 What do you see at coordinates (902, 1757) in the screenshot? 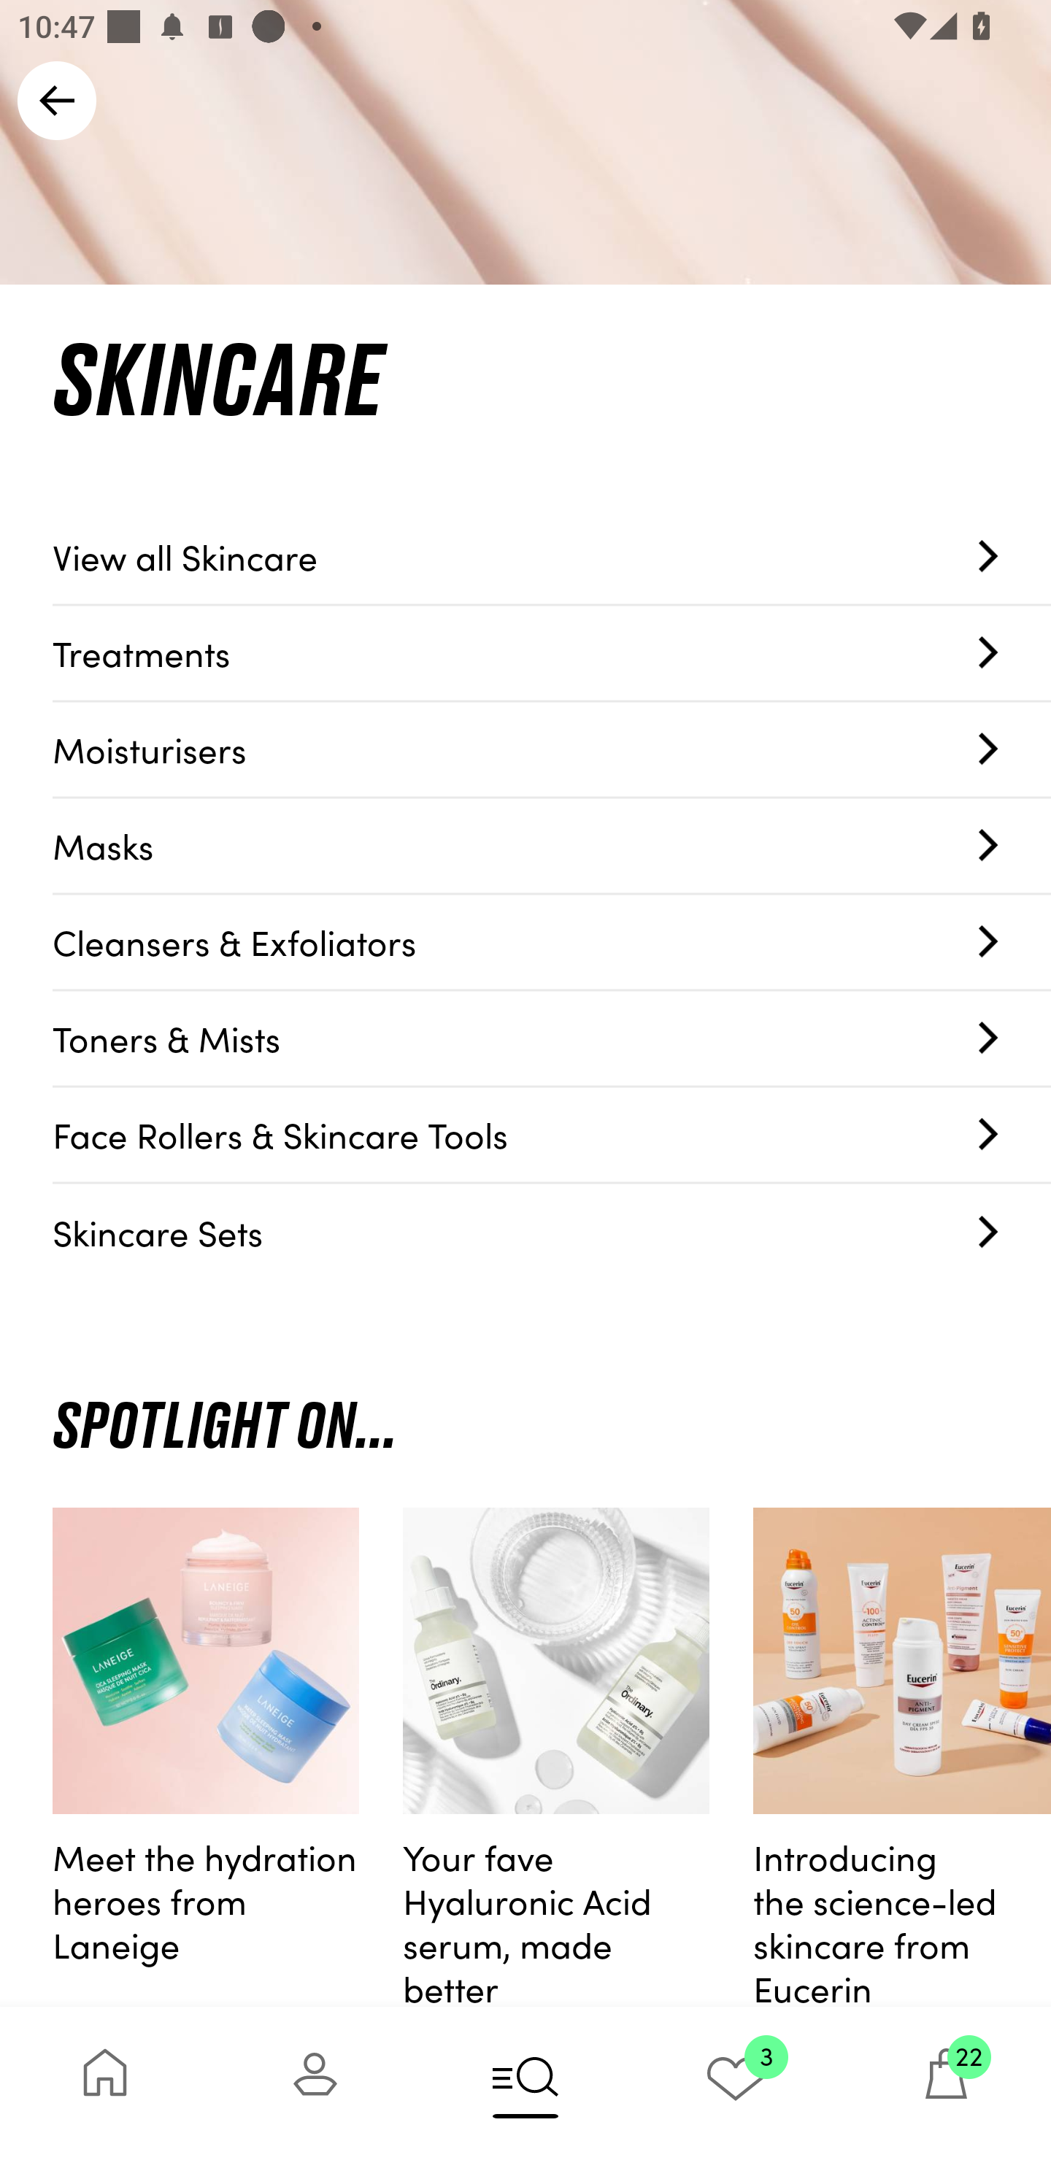
I see `Introducing the science-led skincare from Eucerin` at bounding box center [902, 1757].